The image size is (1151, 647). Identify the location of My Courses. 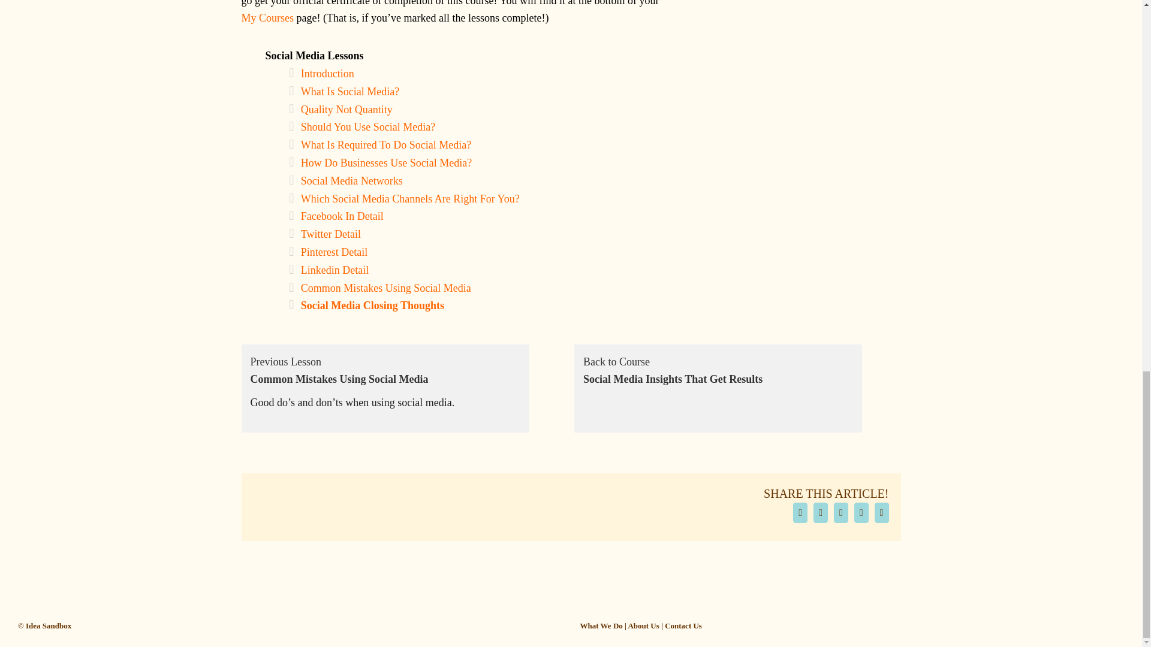
(267, 18).